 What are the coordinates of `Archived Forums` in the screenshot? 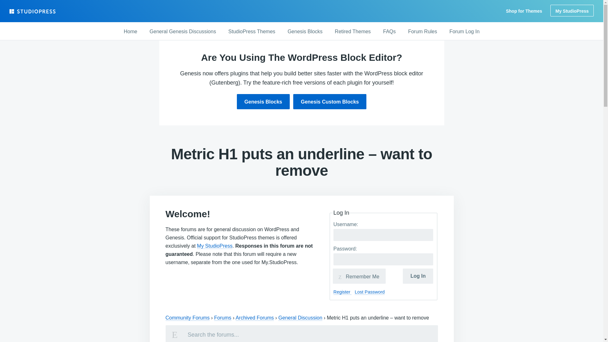 It's located at (255, 318).